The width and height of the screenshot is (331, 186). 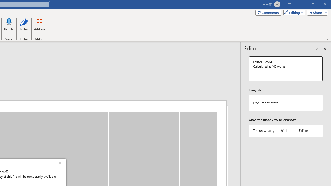 What do you see at coordinates (286, 131) in the screenshot?
I see `Tell us what you think about Editor` at bounding box center [286, 131].